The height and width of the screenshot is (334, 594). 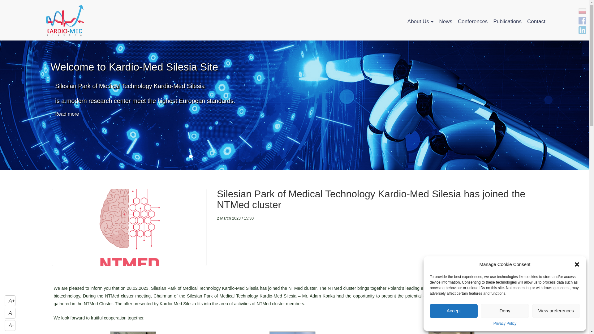 What do you see at coordinates (507, 21) in the screenshot?
I see `Publications` at bounding box center [507, 21].